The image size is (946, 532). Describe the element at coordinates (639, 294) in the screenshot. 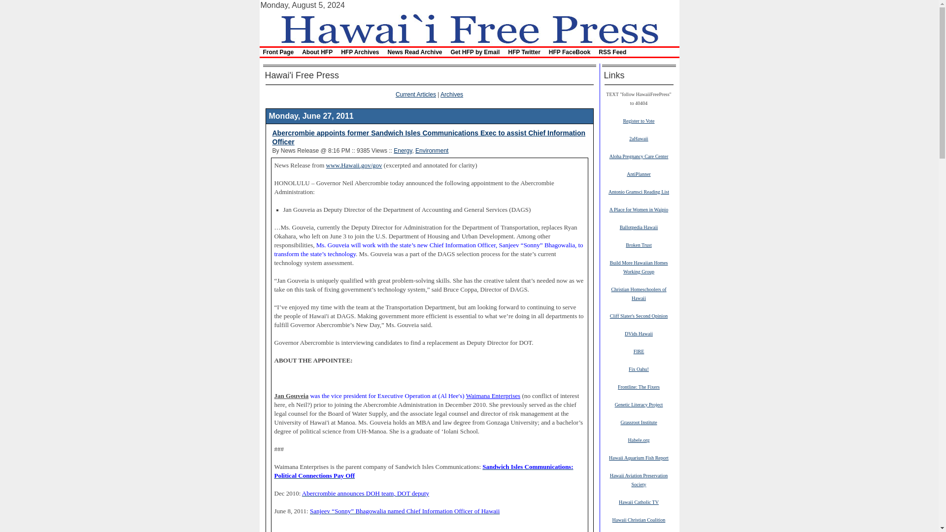

I see `Christian Homeschoolers of Hawaii` at that location.